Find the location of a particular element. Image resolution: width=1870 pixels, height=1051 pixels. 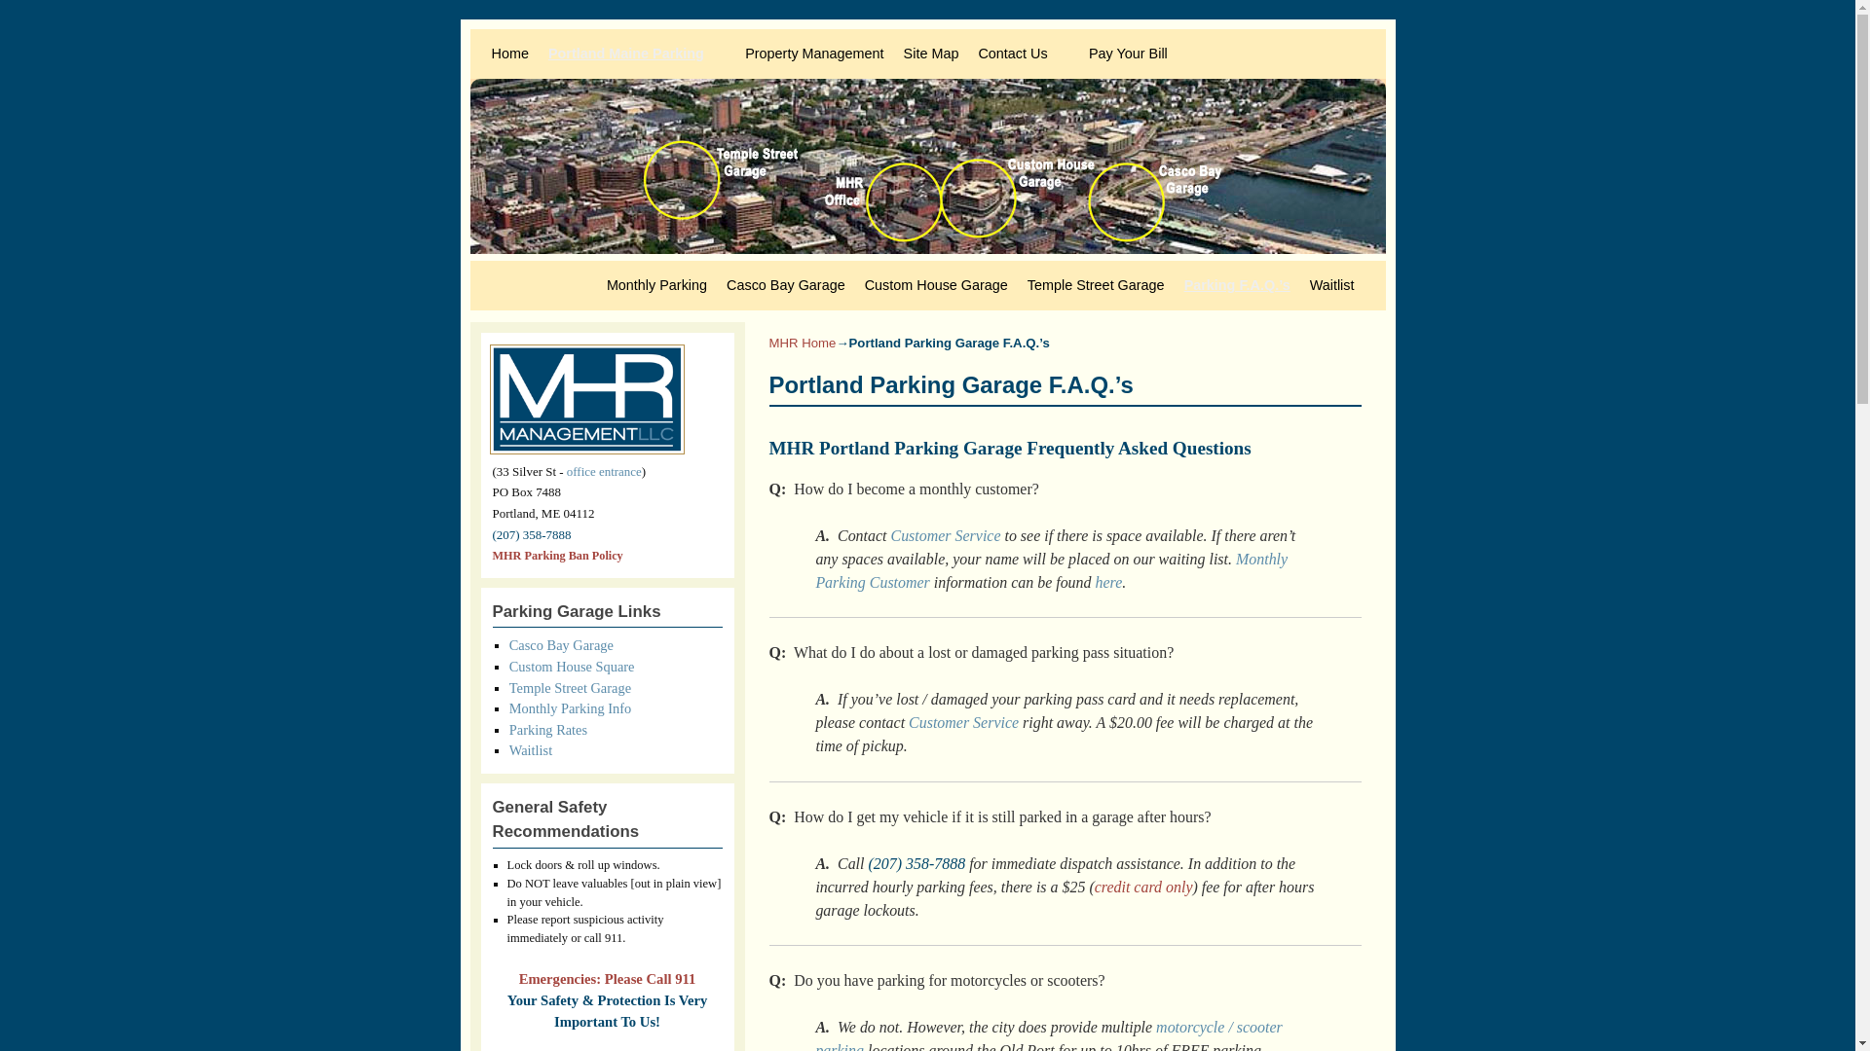

Skip to primary content is located at coordinates (524, 37).